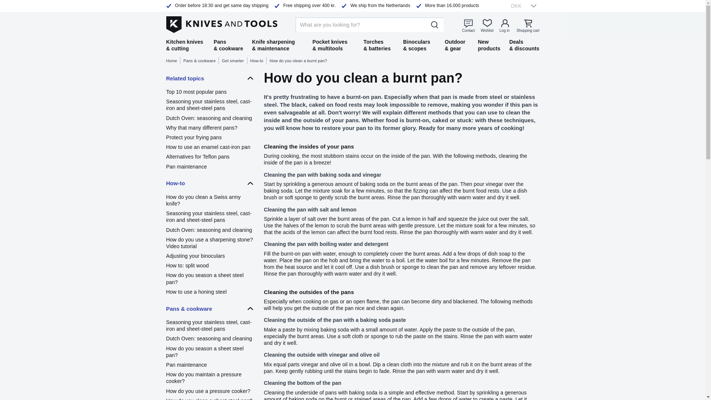  Describe the element at coordinates (210, 127) in the screenshot. I see `Why that many different pans?` at that location.